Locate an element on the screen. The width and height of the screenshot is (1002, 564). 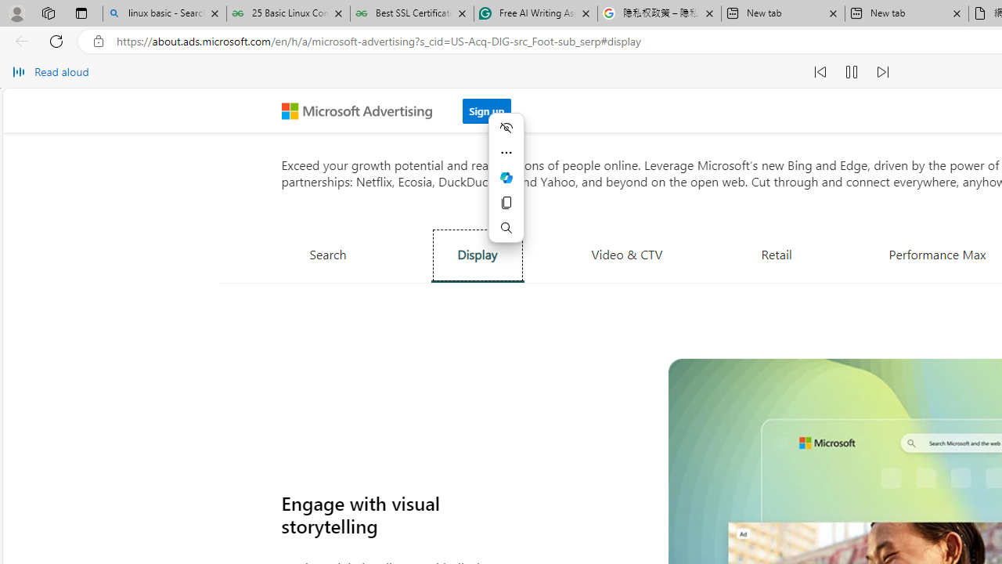
Display is located at coordinates (478, 255).